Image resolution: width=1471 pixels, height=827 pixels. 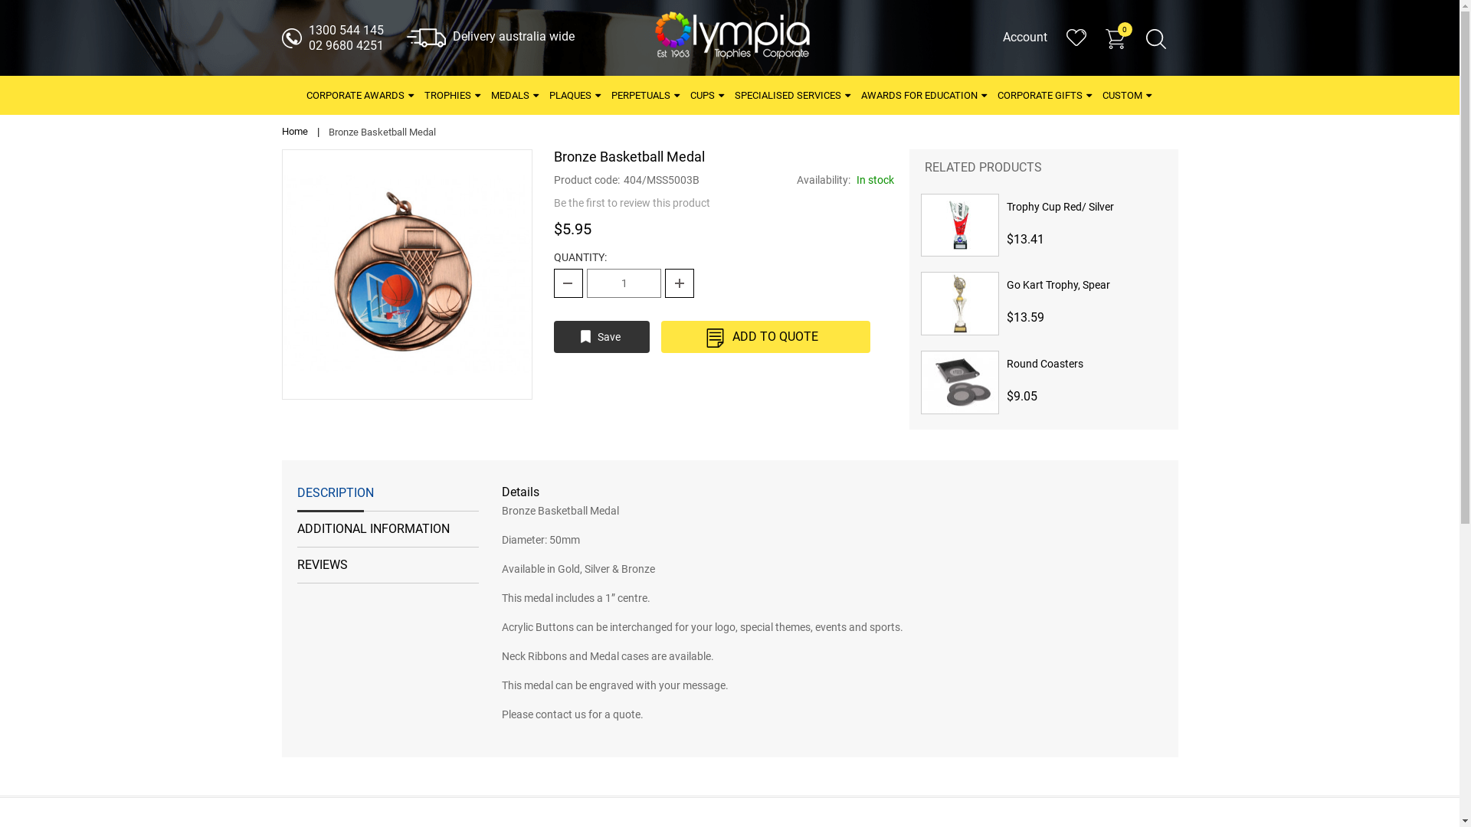 I want to click on Round Coasters, so click(x=1086, y=371).